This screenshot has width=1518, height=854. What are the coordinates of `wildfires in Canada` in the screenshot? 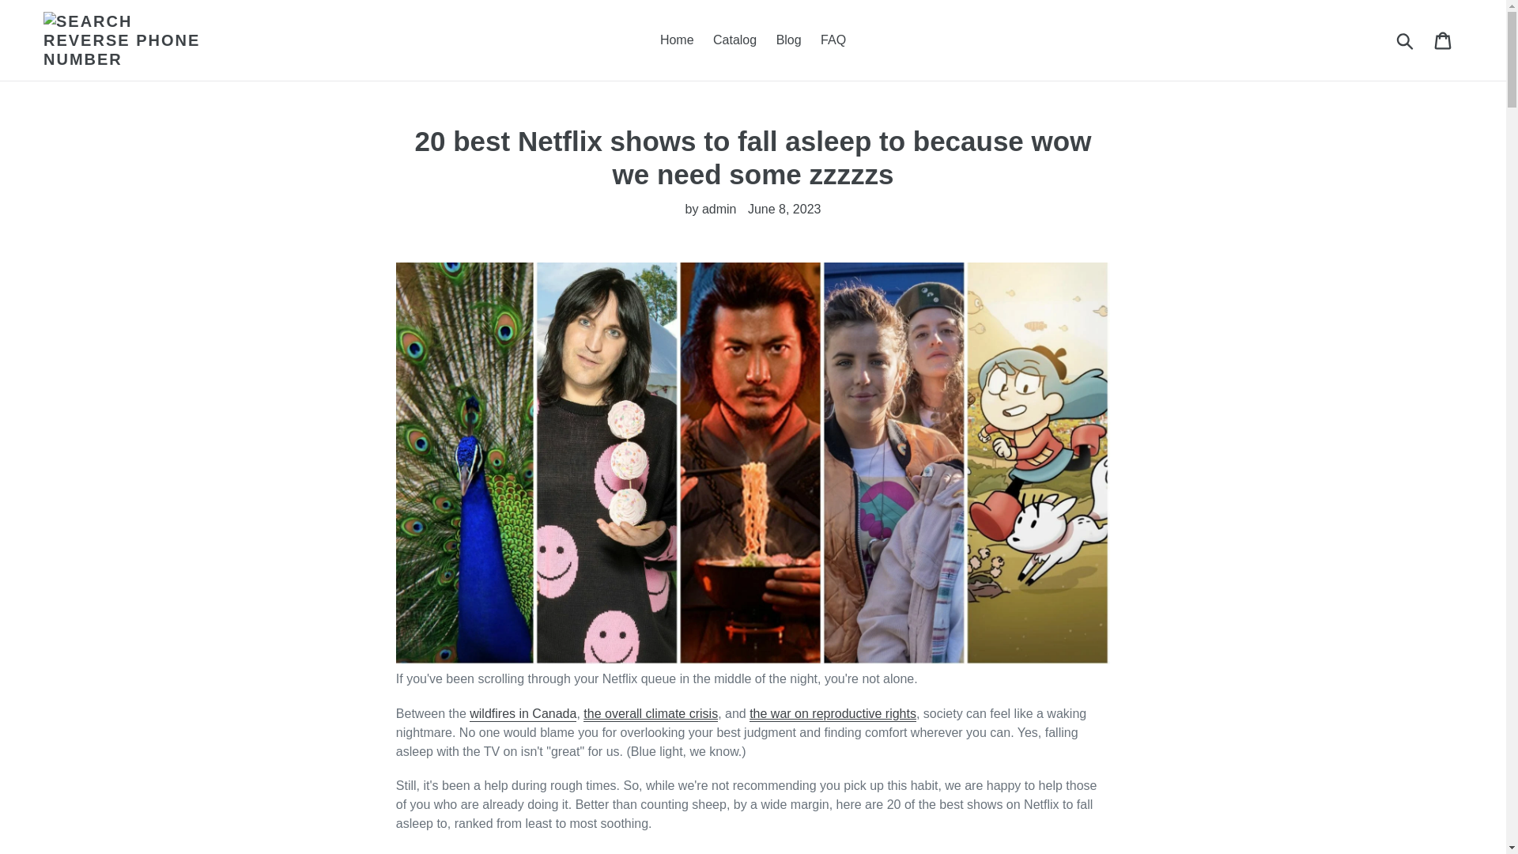 It's located at (523, 714).